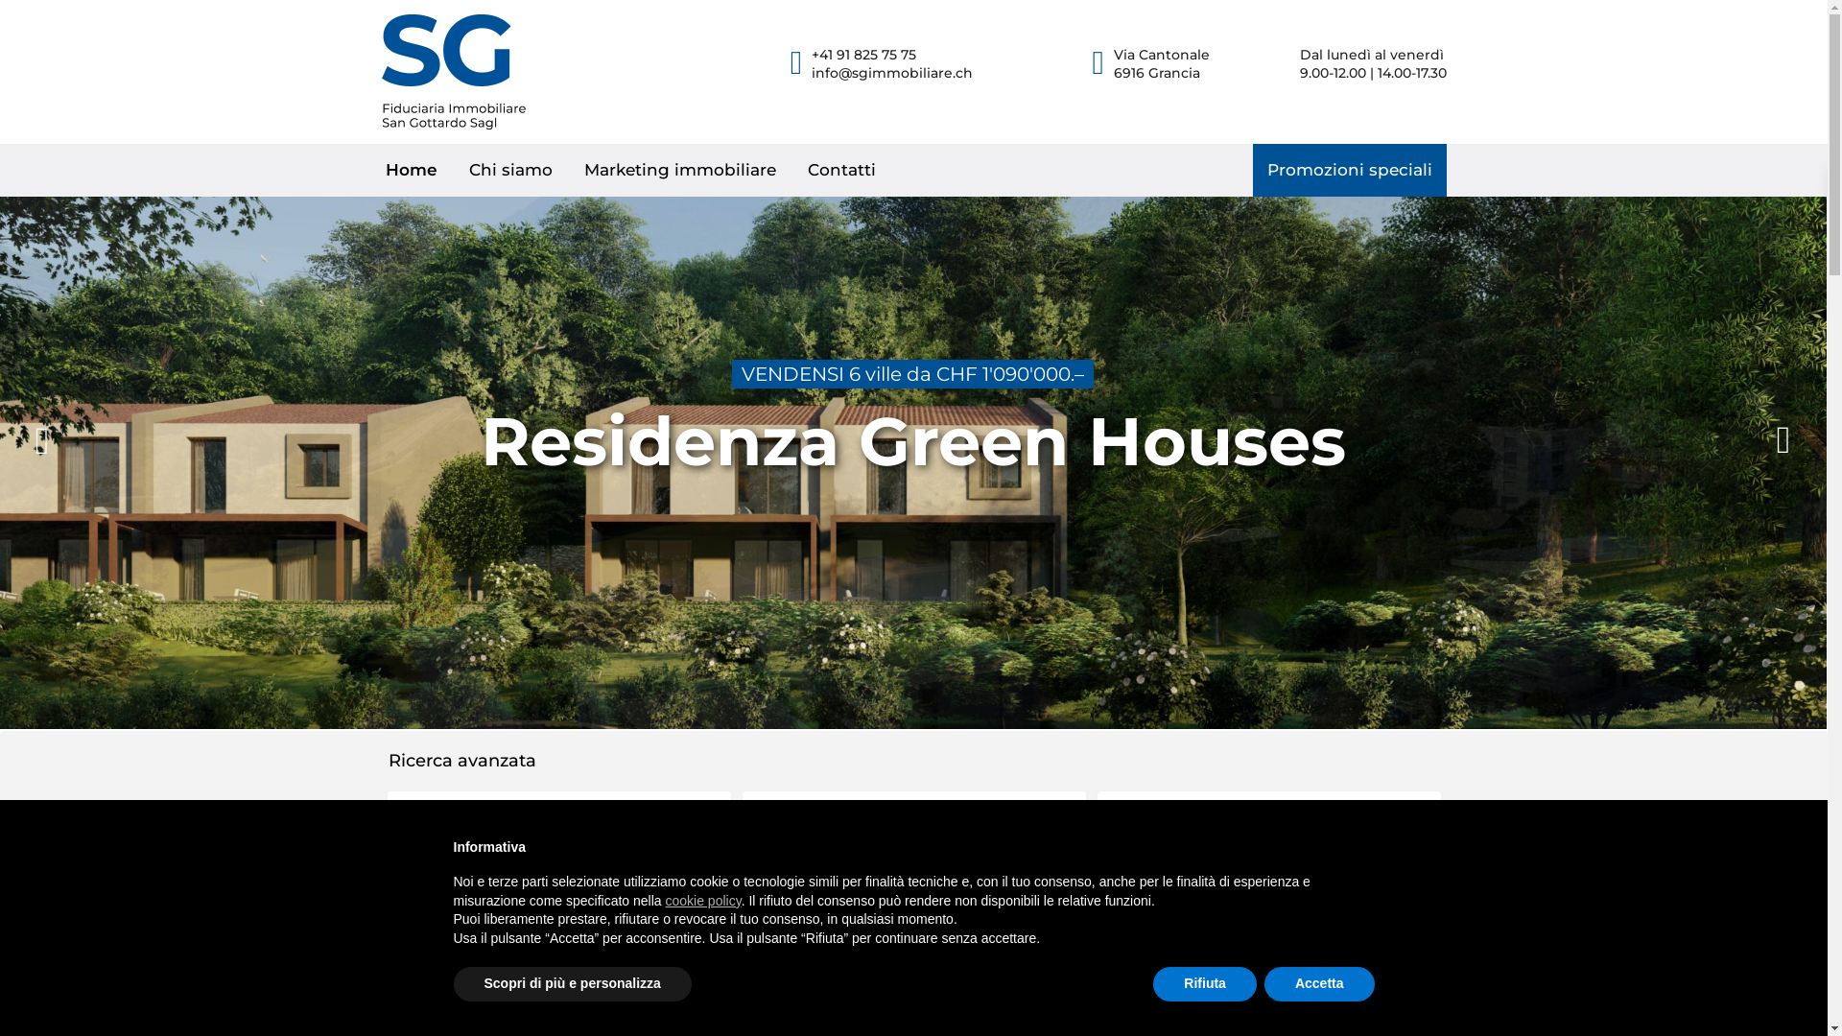 The image size is (1842, 1036). I want to click on Contatti, so click(842, 171).